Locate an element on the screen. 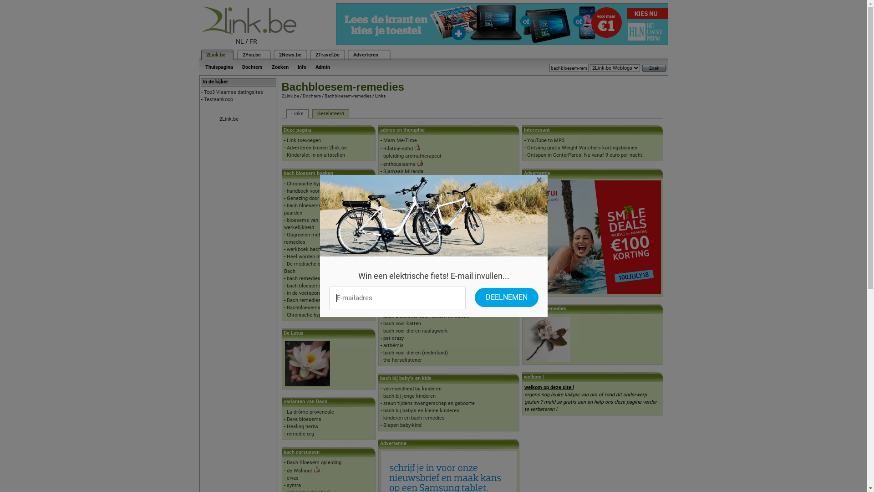 This screenshot has height=492, width=874. opleiding aromatherapeut is located at coordinates (412, 179).